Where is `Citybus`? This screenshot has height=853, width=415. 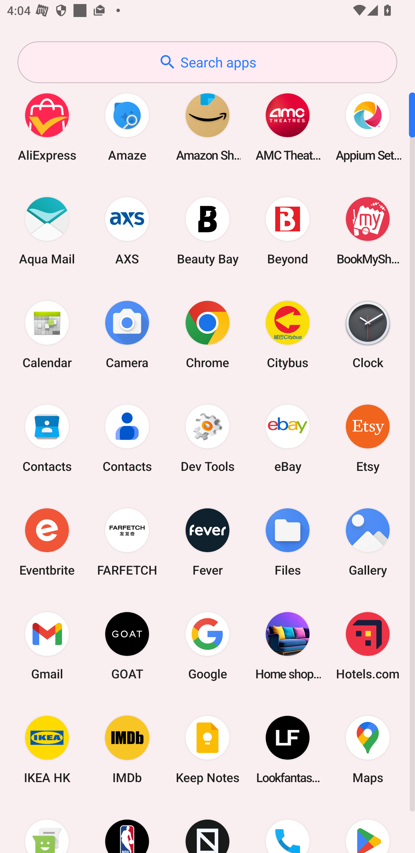 Citybus is located at coordinates (288, 334).